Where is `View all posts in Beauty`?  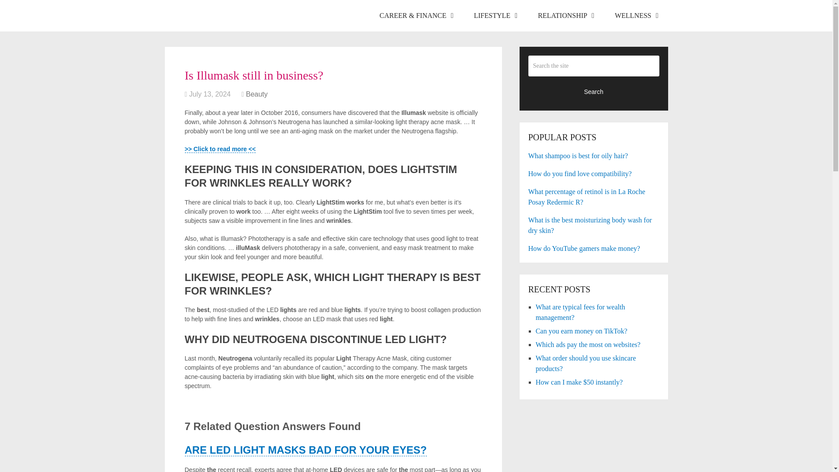 View all posts in Beauty is located at coordinates (257, 94).